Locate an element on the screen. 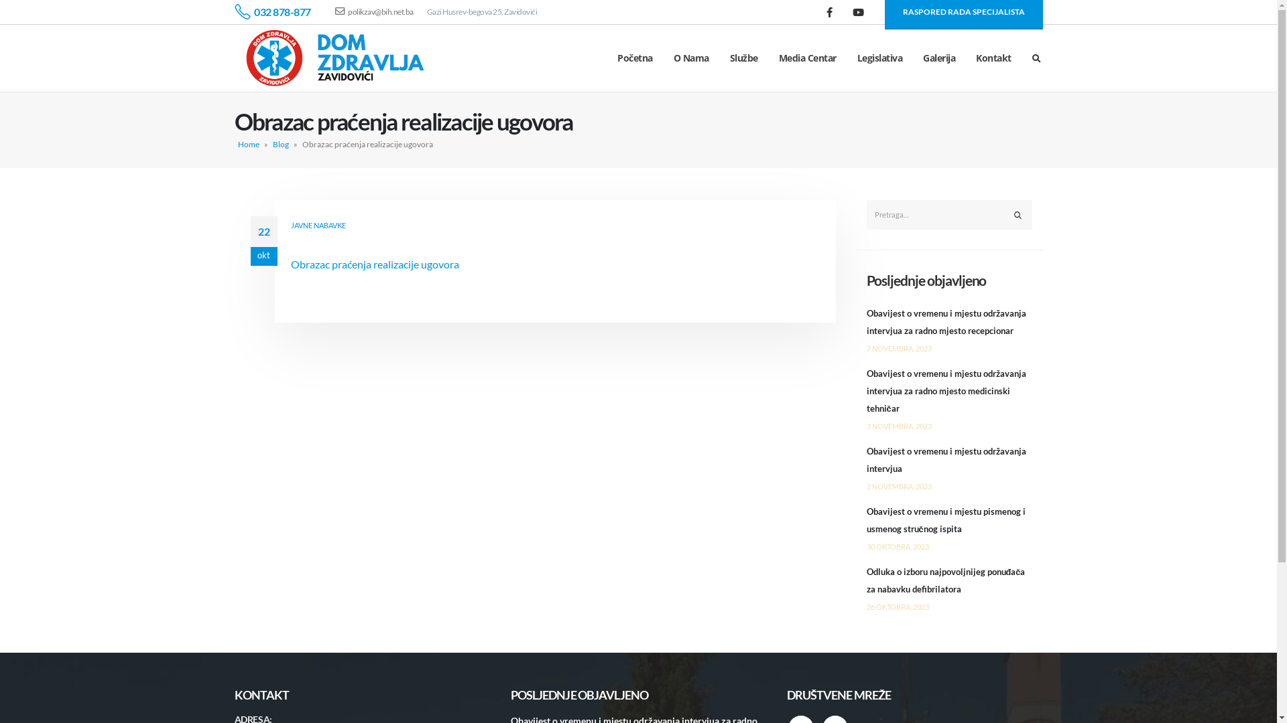 The height and width of the screenshot is (723, 1287). O Nama is located at coordinates (692, 58).